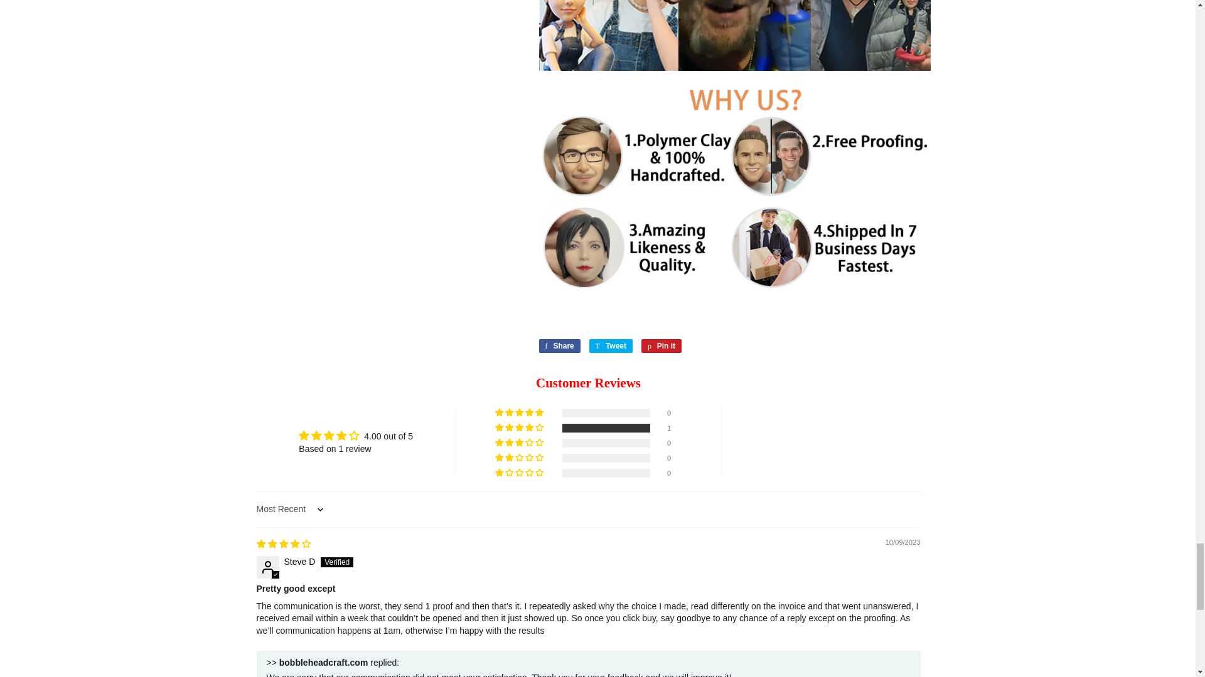 This screenshot has height=677, width=1205. What do you see at coordinates (559, 346) in the screenshot?
I see `Share on Facebook` at bounding box center [559, 346].